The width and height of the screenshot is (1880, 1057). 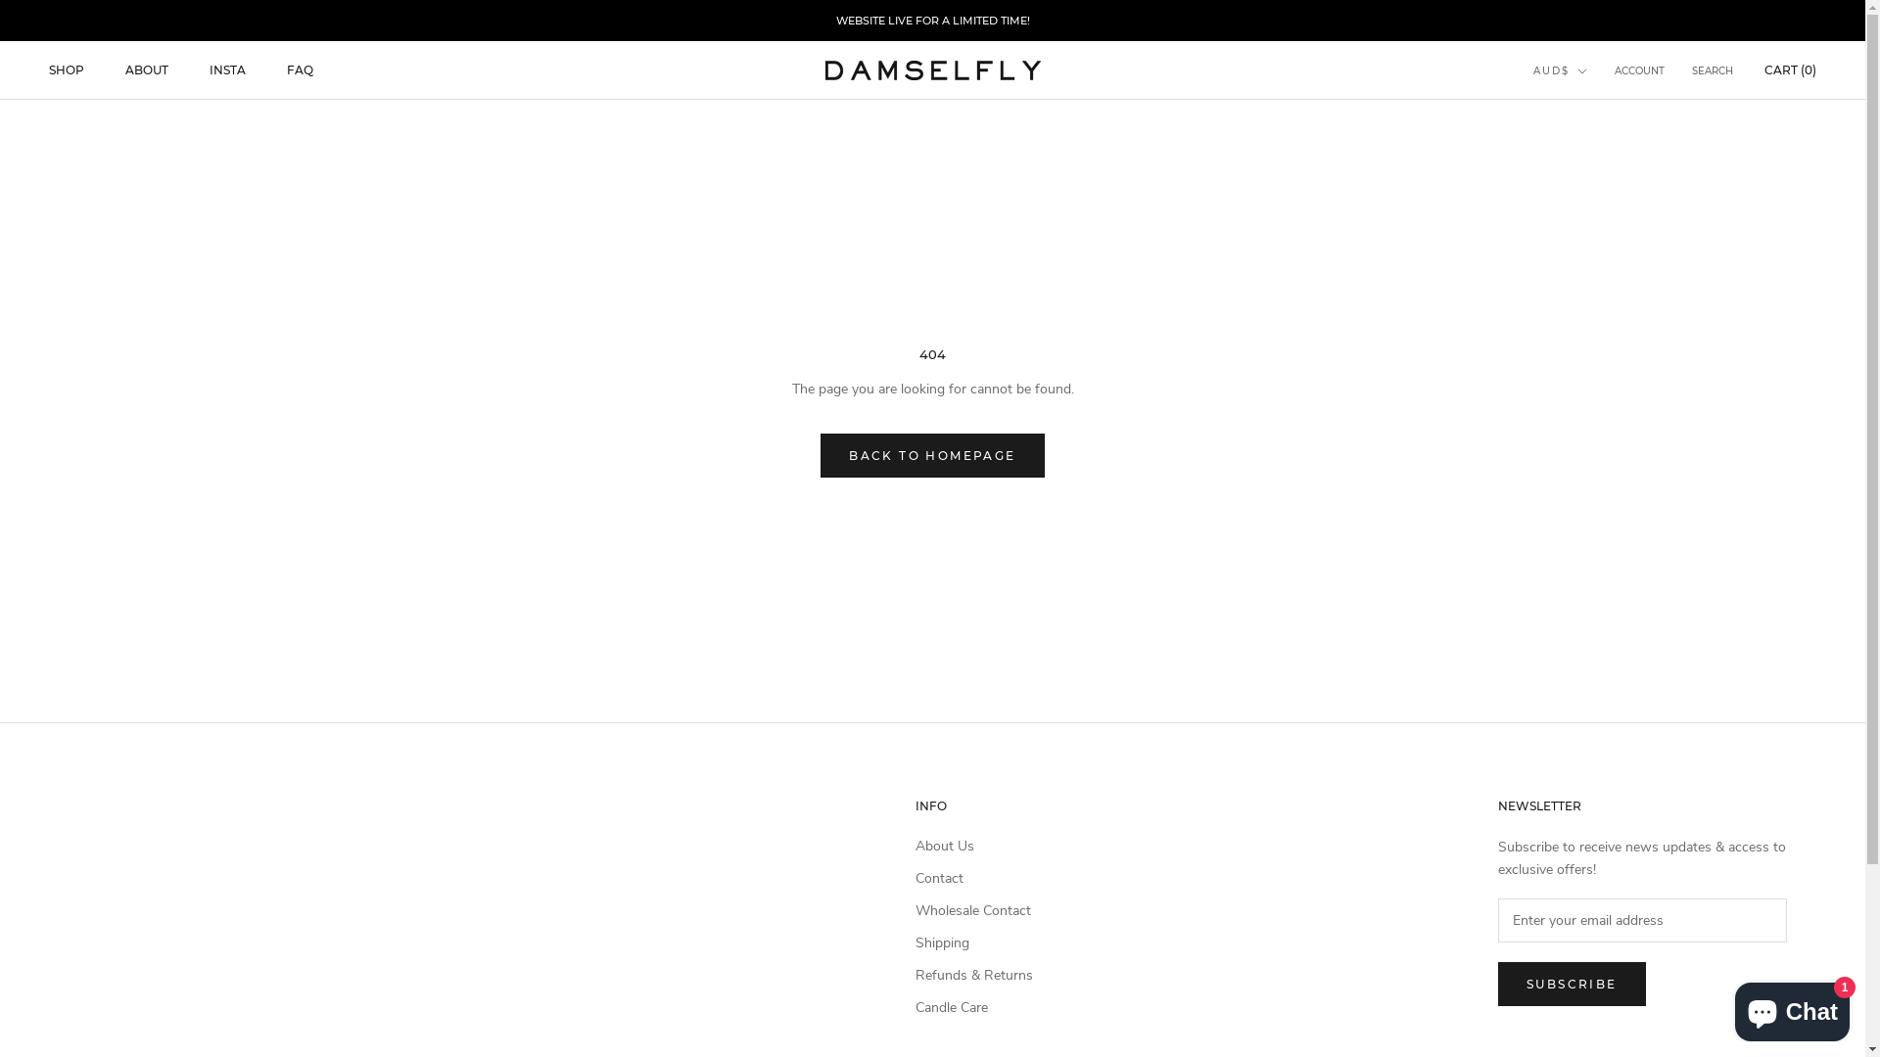 I want to click on HKD, so click(x=1580, y=217).